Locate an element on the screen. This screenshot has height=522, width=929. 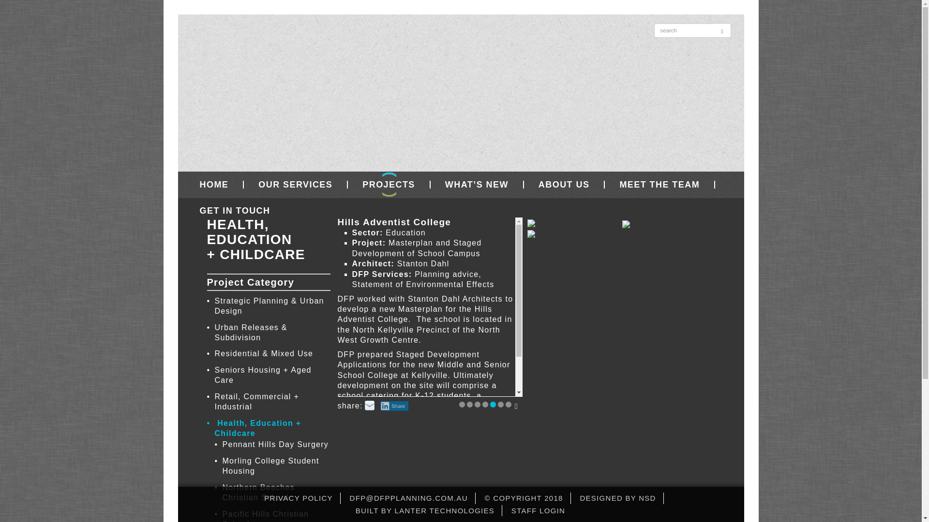
Pennant Hills Day Surgery is located at coordinates (277, 446).